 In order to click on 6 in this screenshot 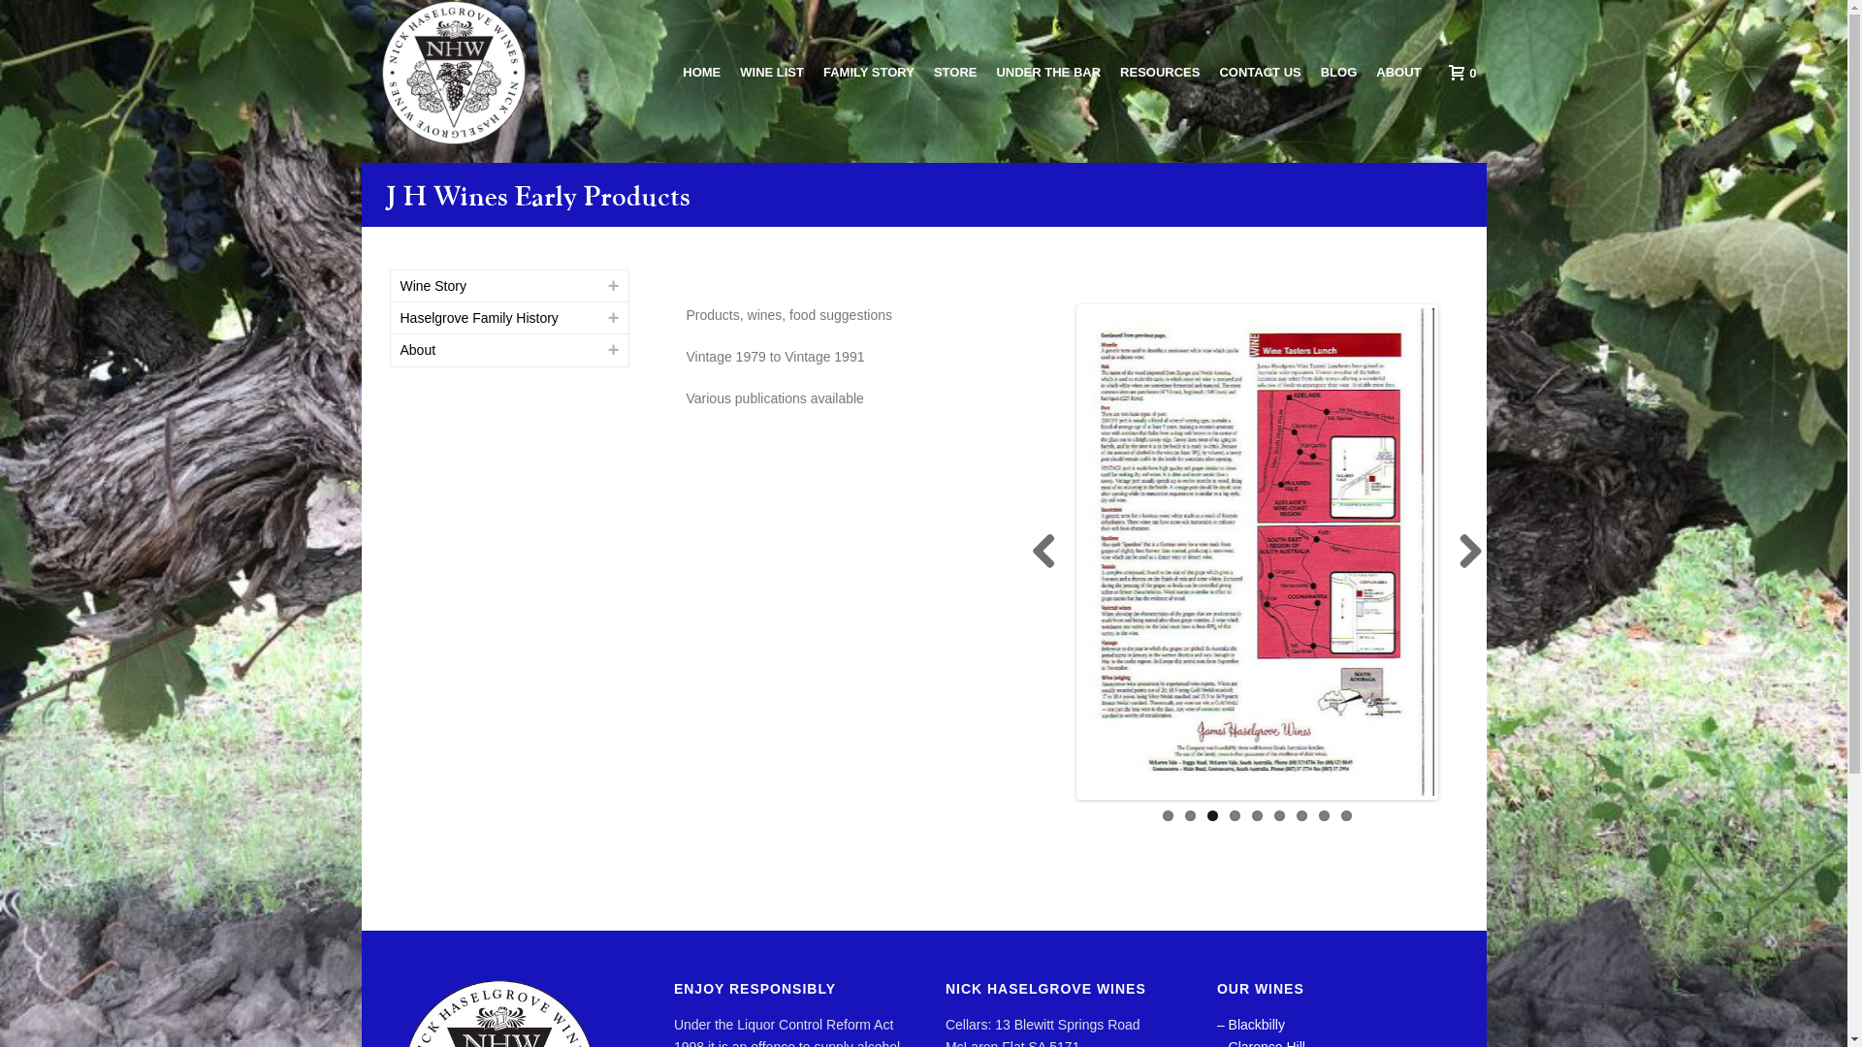, I will do `click(1280, 816)`.